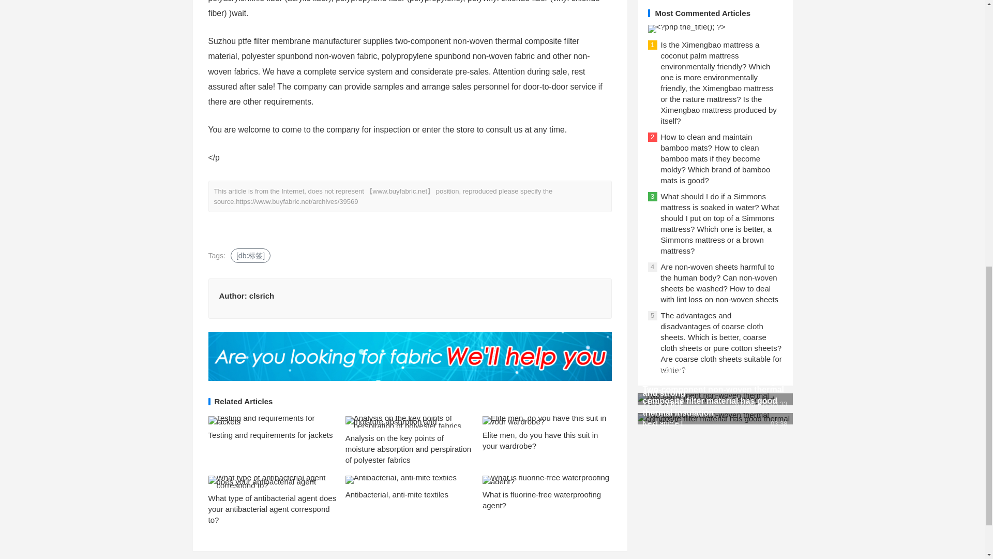 This screenshot has height=559, width=993. I want to click on clsrich, so click(261, 295).